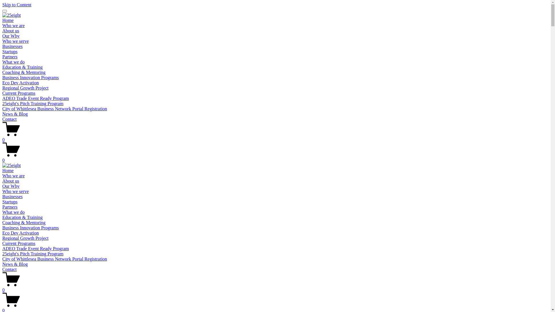 The image size is (555, 312). Describe the element at coordinates (10, 269) in the screenshot. I see `Contact` at that location.